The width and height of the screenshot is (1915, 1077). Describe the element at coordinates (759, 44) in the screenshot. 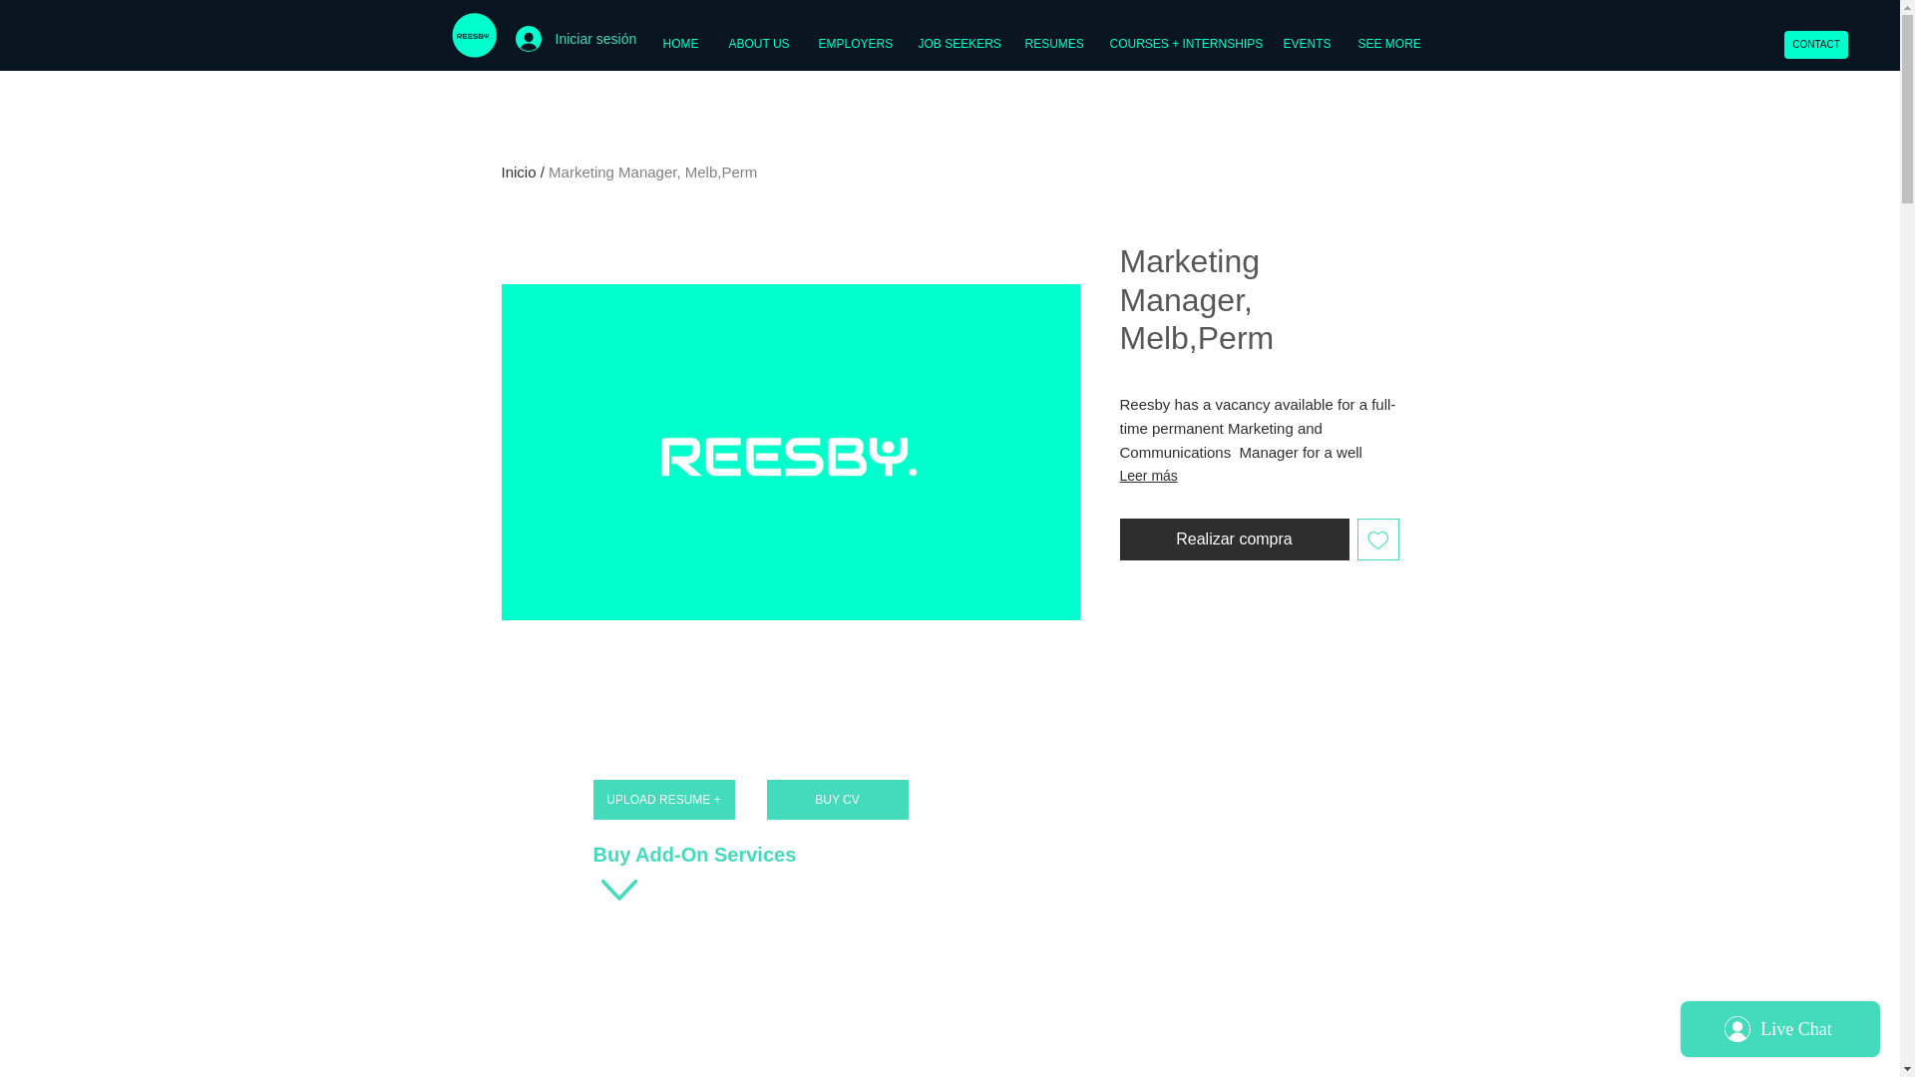

I see `ABOUT US` at that location.